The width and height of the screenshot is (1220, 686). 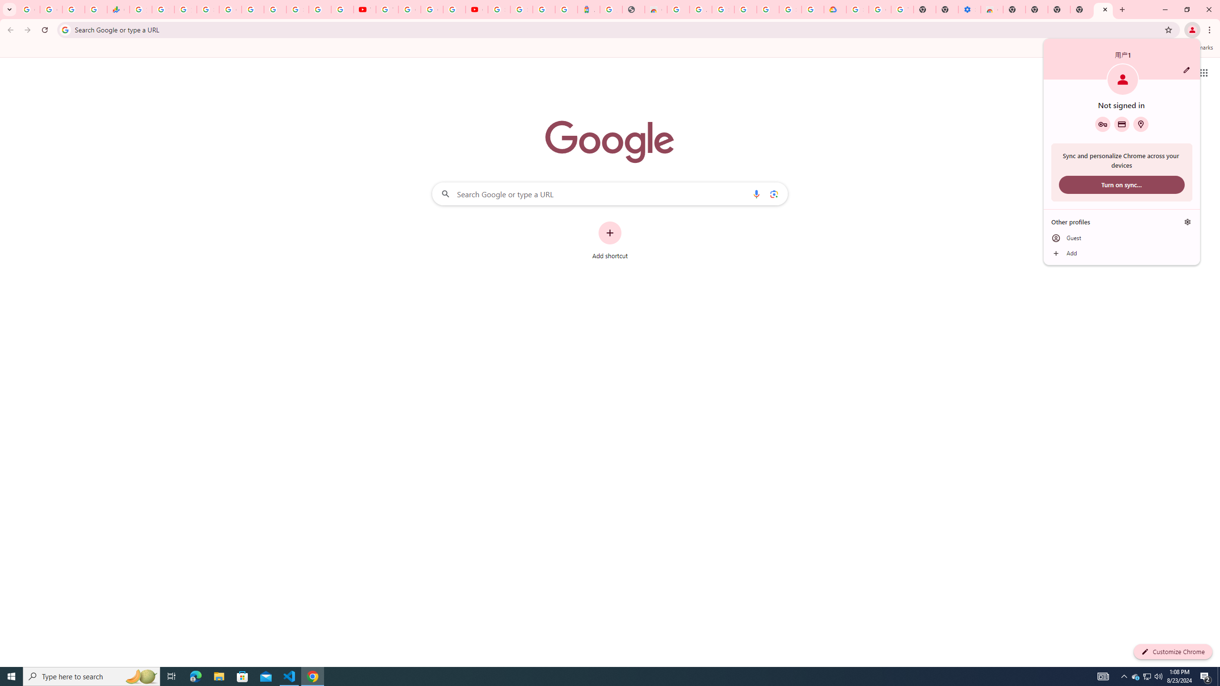 What do you see at coordinates (902, 10) in the screenshot?
I see `Turn cookies on or off - Computer - Google Account Help` at bounding box center [902, 10].